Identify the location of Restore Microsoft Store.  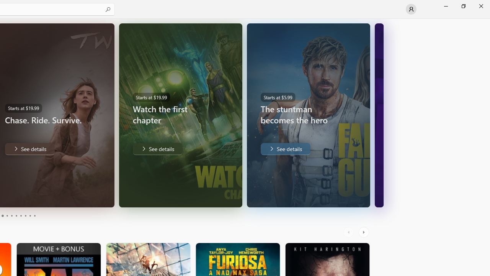
(463, 6).